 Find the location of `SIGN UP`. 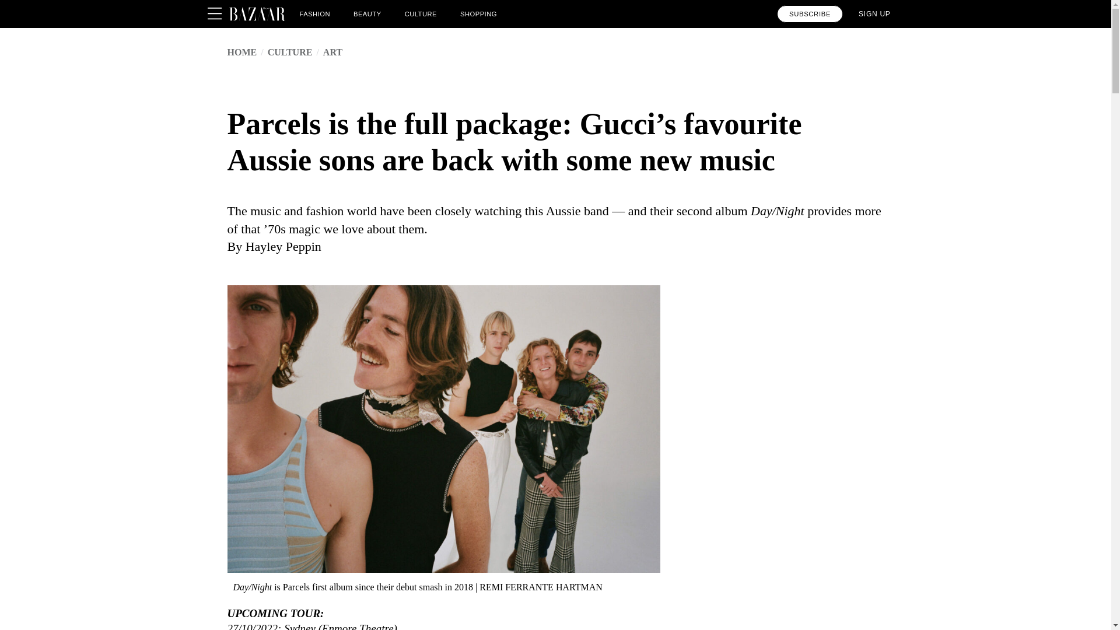

SIGN UP is located at coordinates (874, 13).